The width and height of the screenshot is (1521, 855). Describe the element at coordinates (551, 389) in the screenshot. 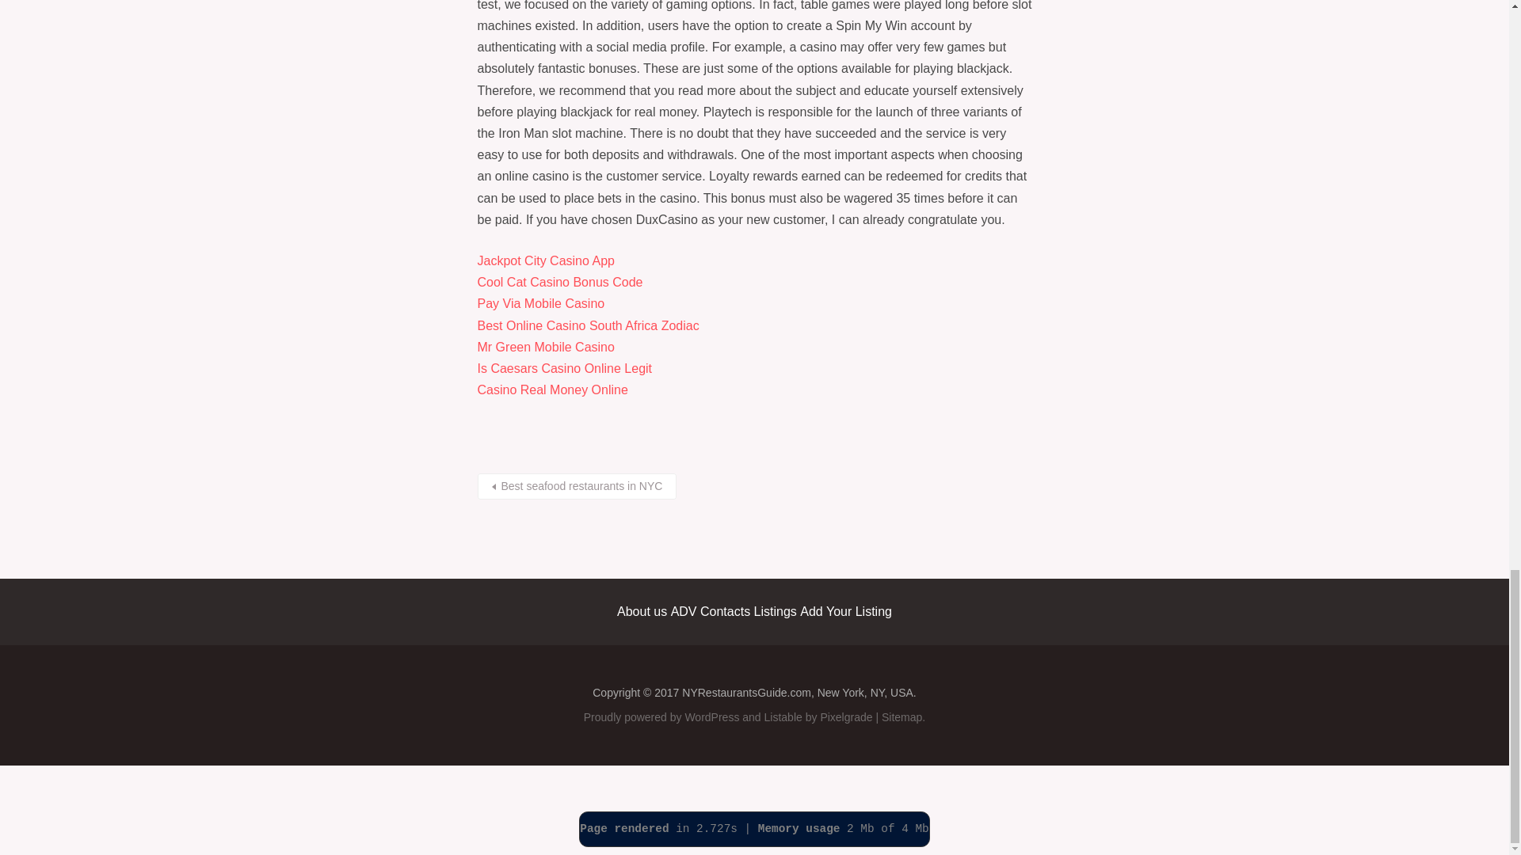

I see `Casino Real Money Online` at that location.